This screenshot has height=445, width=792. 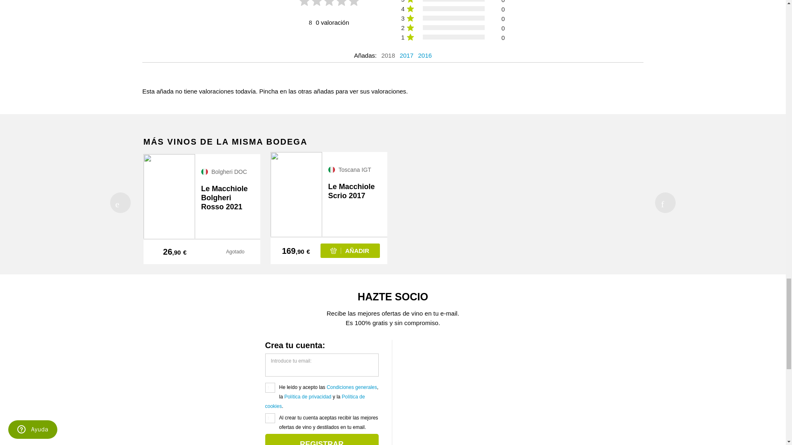 What do you see at coordinates (321, 439) in the screenshot?
I see `Registrar` at bounding box center [321, 439].